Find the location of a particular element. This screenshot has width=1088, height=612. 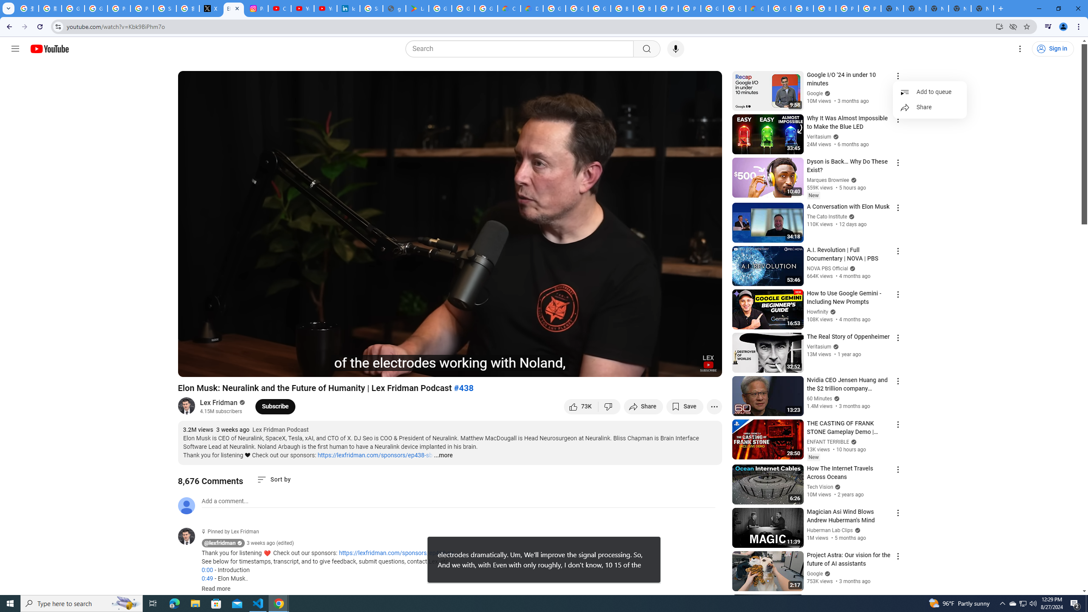

Privacy Help Center - Policies Help is located at coordinates (118, 8).